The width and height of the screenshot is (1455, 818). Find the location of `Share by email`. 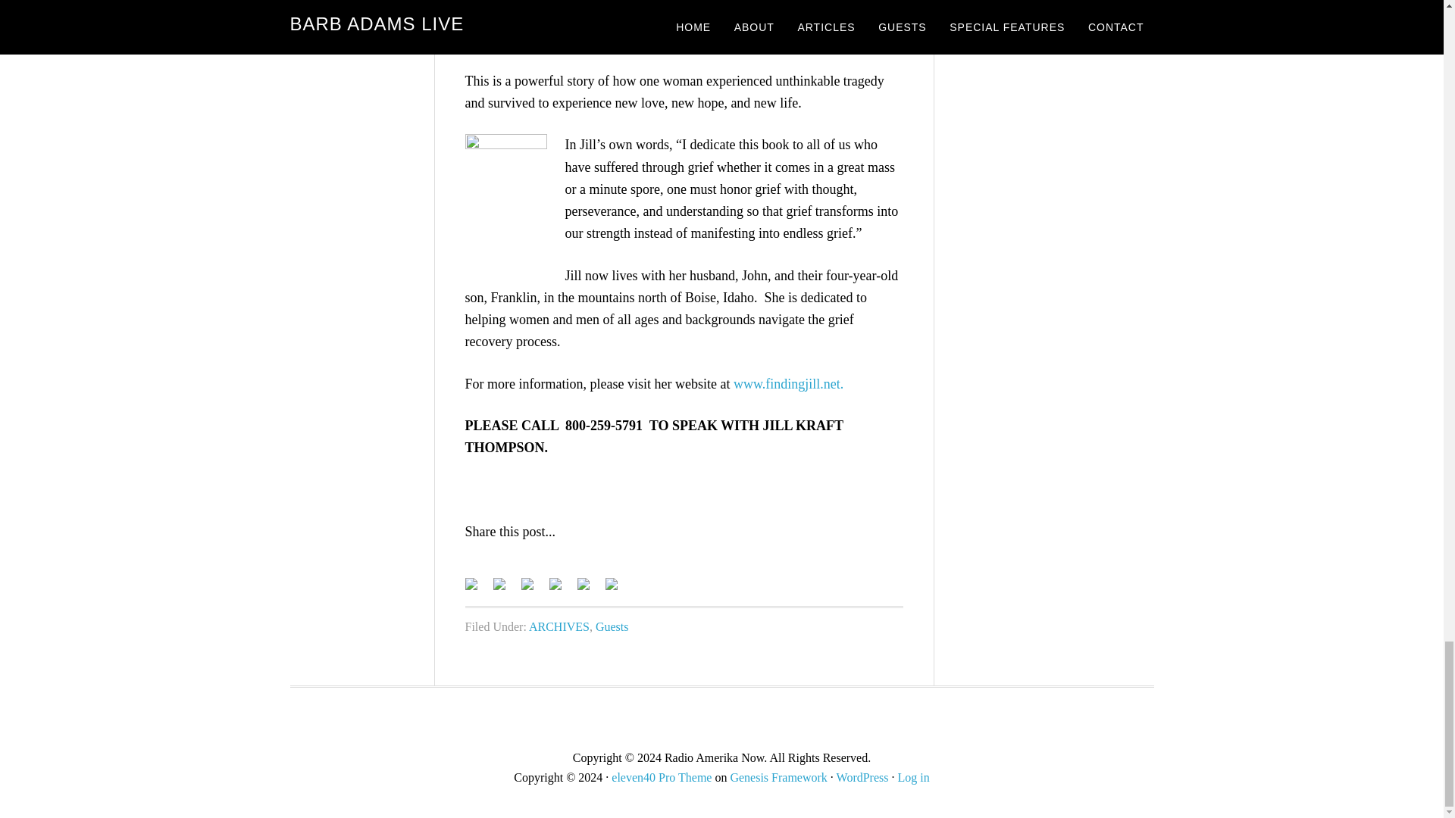

Share by email is located at coordinates (617, 589).